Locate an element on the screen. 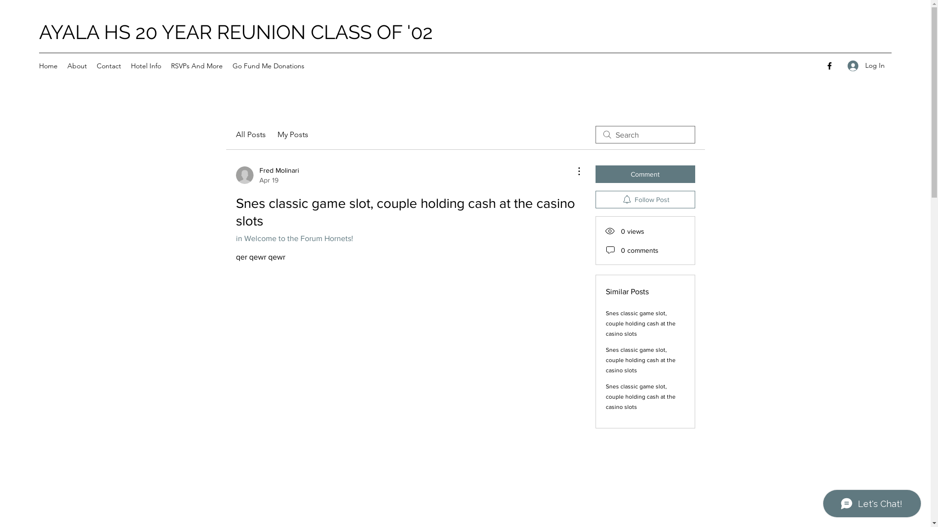  Go Fund Me Donations is located at coordinates (269, 66).